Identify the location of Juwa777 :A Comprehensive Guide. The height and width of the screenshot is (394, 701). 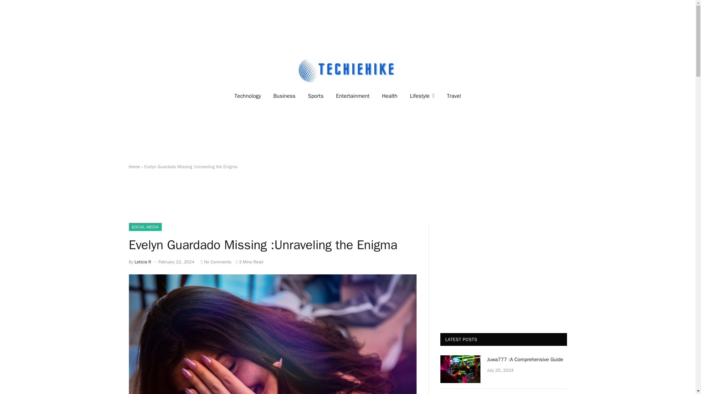
(527, 360).